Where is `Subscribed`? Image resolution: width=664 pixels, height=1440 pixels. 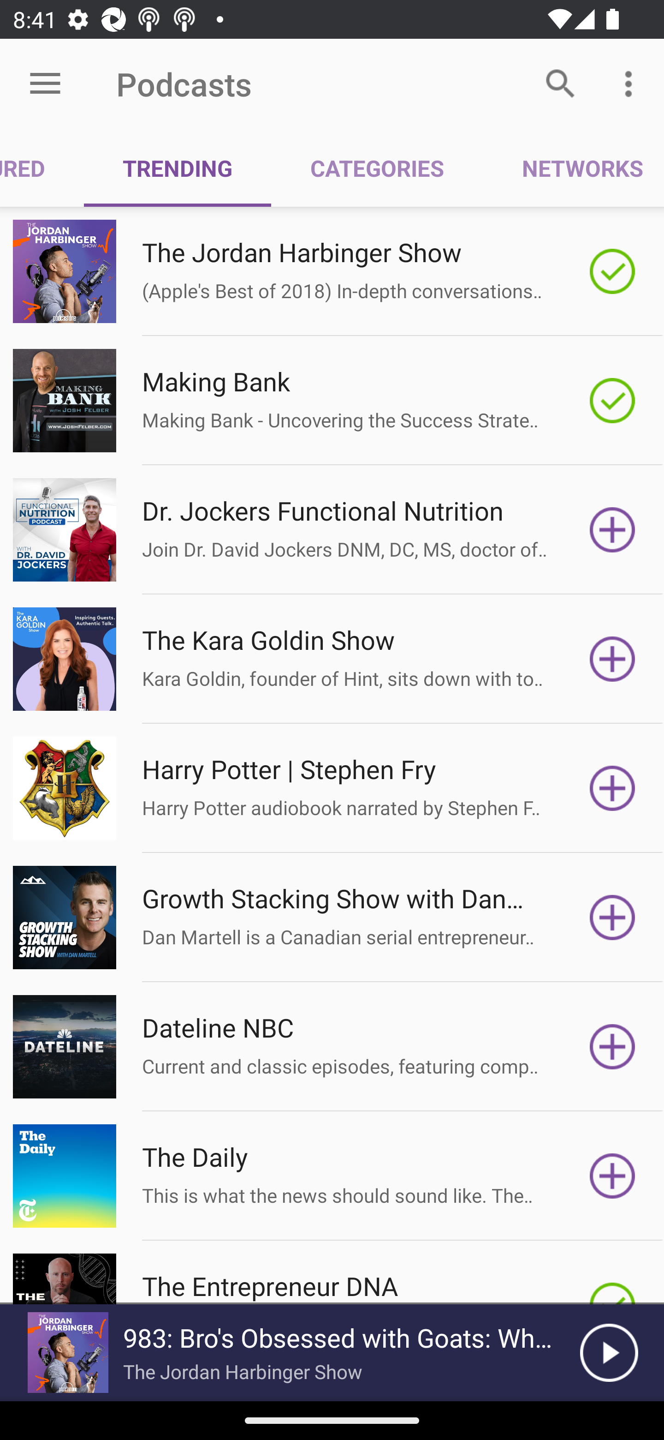
Subscribed is located at coordinates (612, 271).